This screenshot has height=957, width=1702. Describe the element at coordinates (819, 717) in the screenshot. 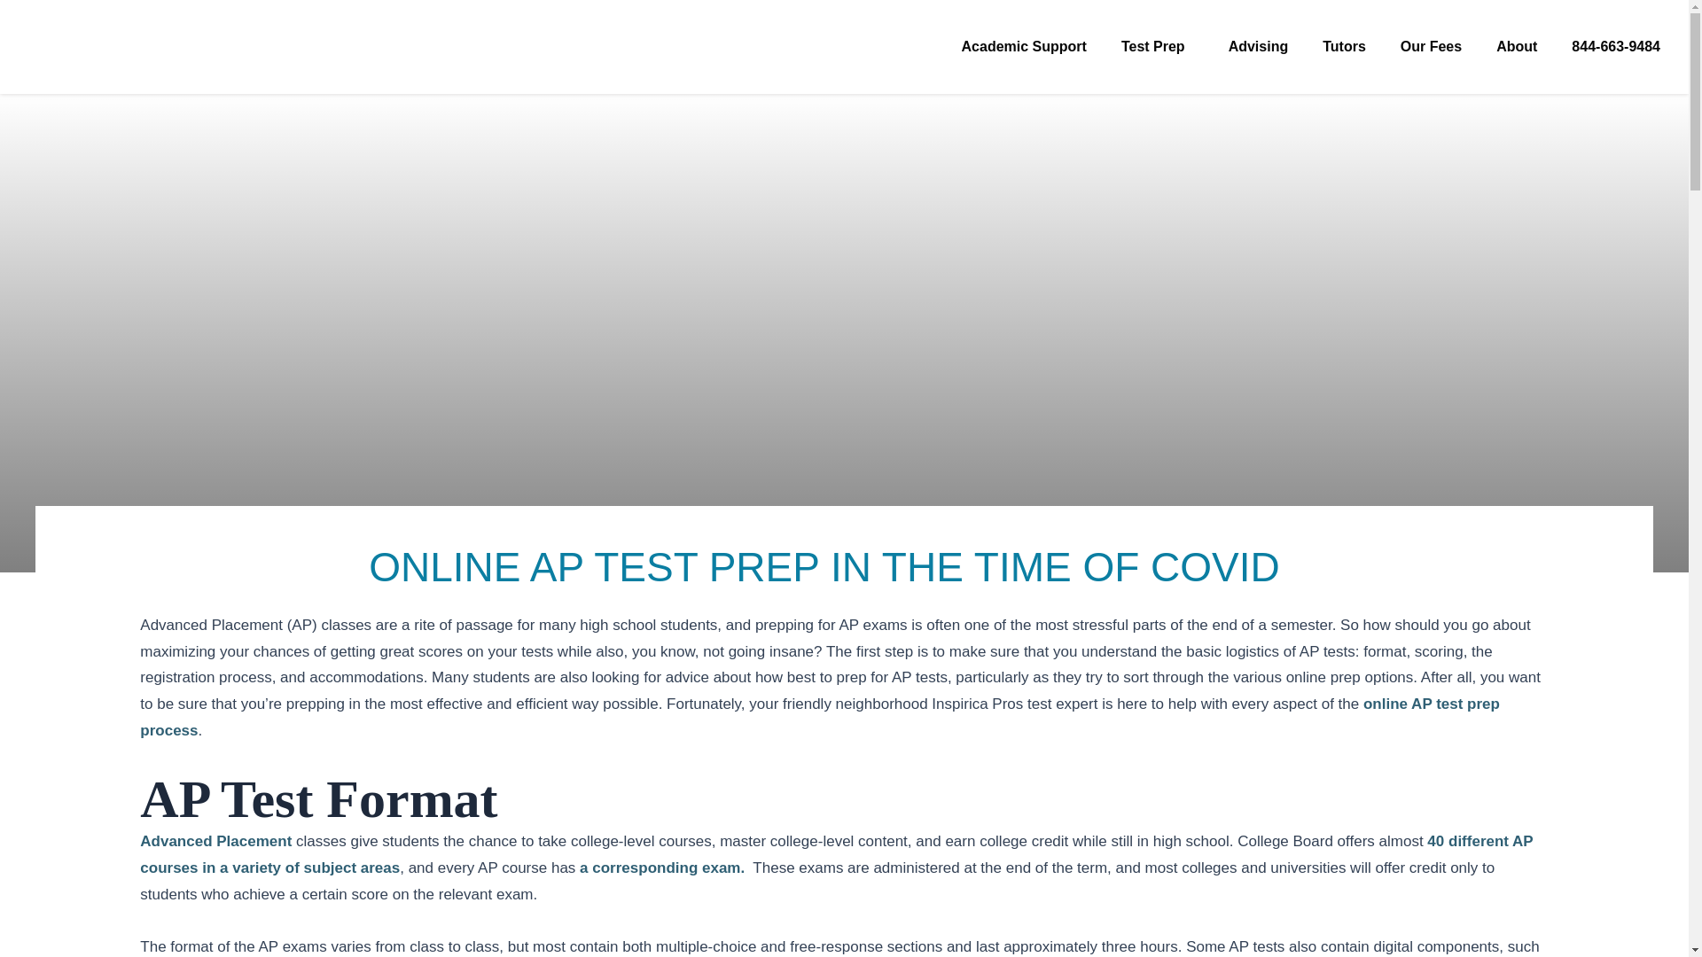

I see `online AP test prep process` at that location.